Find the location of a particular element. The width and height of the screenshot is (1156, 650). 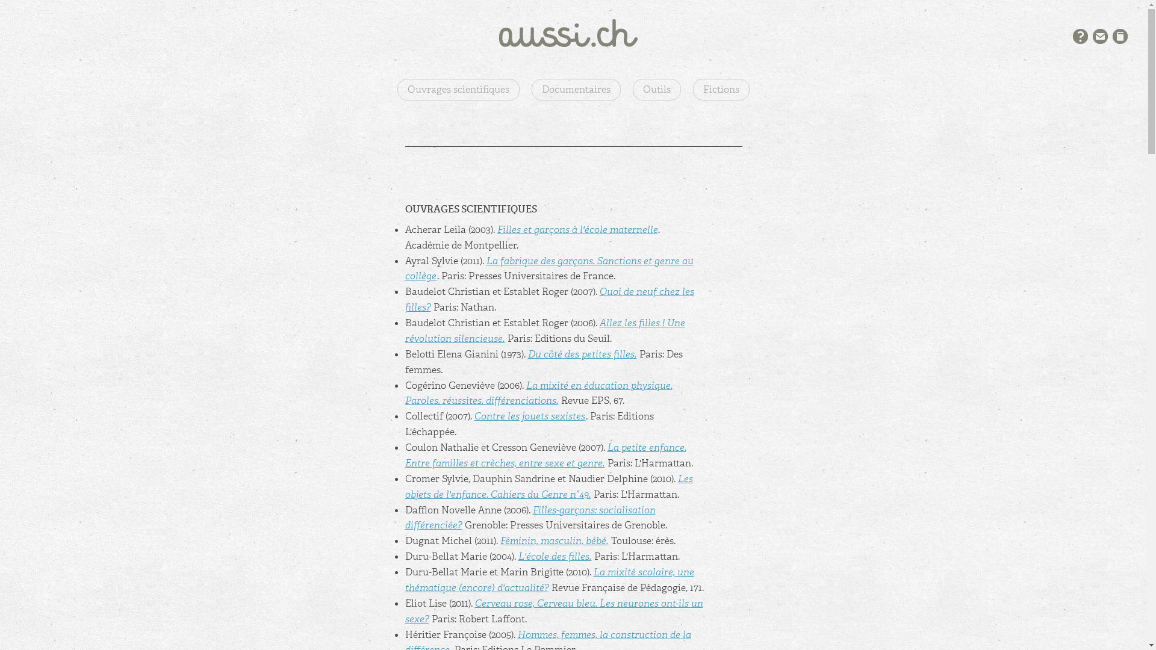

Cerveau rose, Cerveau bleu. Les neurones ont-ils un sexe? is located at coordinates (554, 611).